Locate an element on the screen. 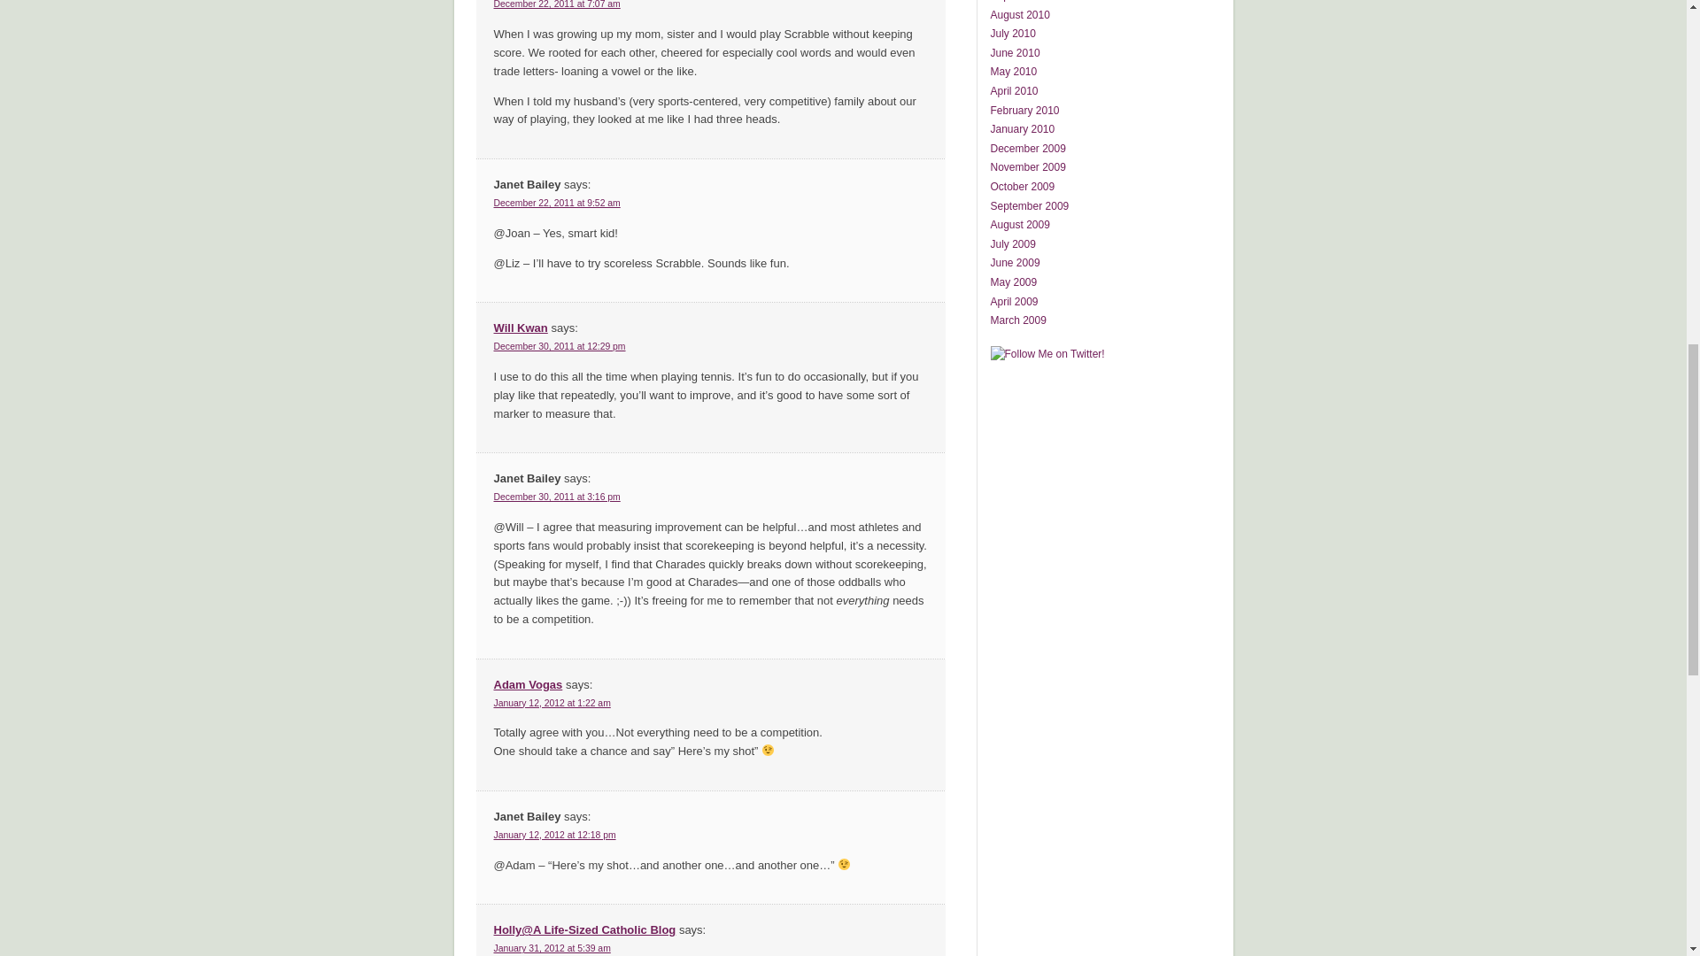 This screenshot has height=956, width=1700. Adam Vogas is located at coordinates (528, 683).